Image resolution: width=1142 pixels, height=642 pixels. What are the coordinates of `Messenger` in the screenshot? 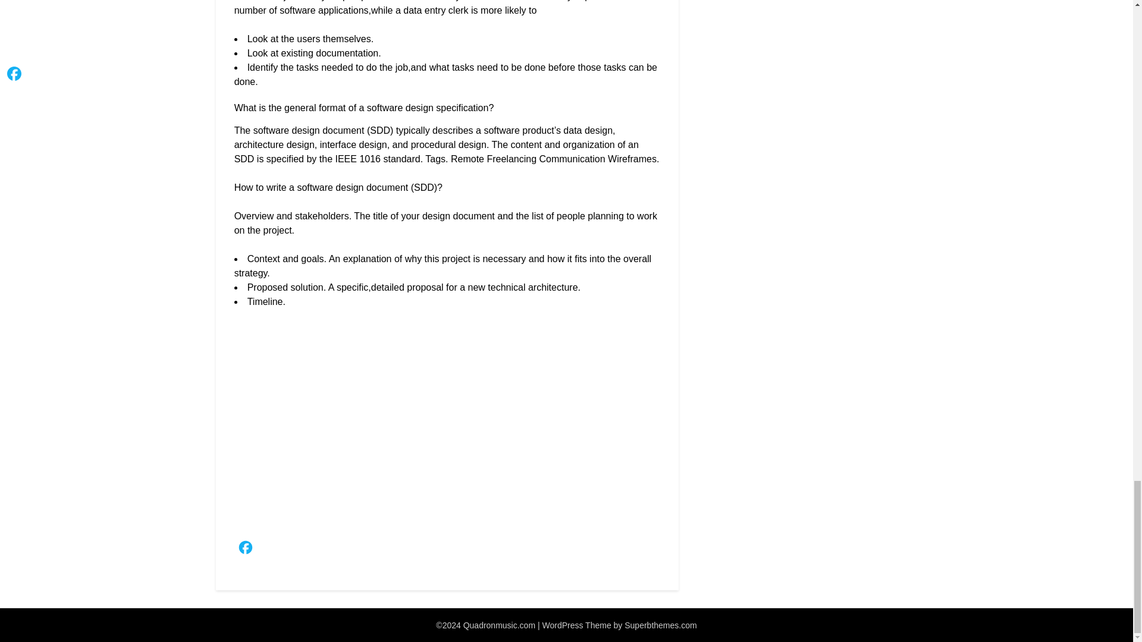 It's located at (358, 550).